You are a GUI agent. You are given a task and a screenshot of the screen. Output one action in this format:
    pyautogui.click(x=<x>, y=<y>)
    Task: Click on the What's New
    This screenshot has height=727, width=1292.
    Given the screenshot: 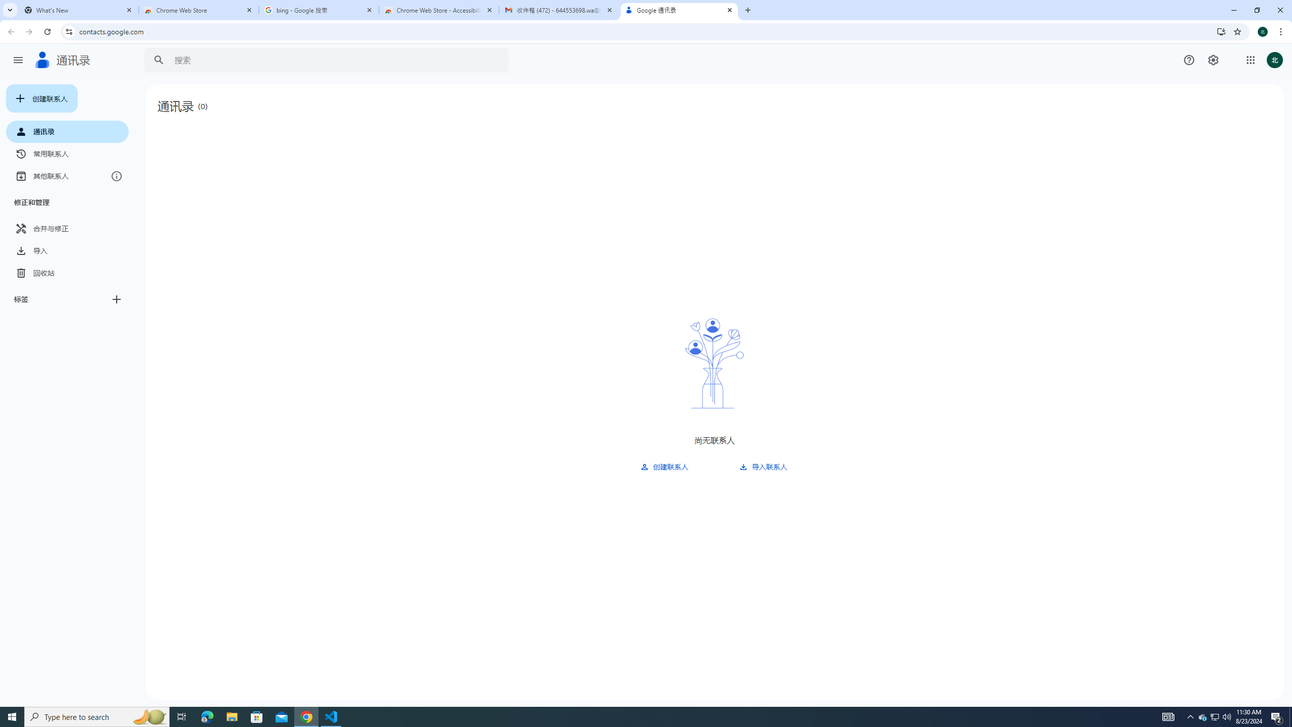 What is the action you would take?
    pyautogui.click(x=79, y=10)
    